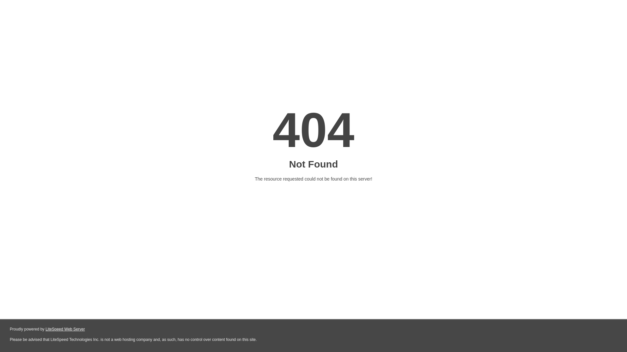  I want to click on LiteSpeed Web Server, so click(65, 329).